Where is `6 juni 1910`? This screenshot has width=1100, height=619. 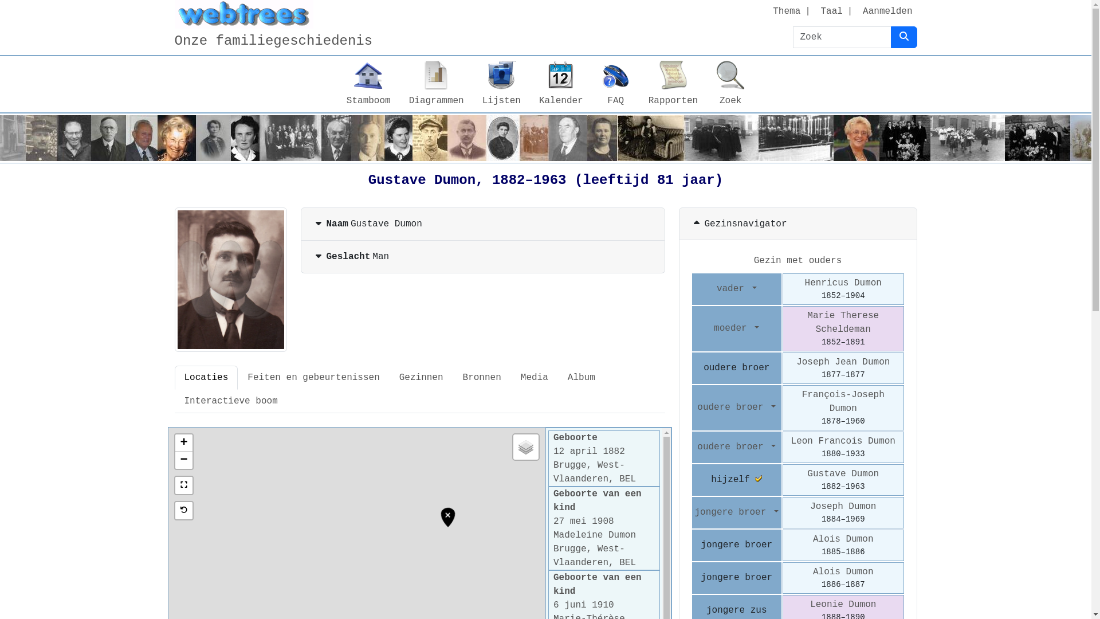
6 juni 1910 is located at coordinates (584, 605).